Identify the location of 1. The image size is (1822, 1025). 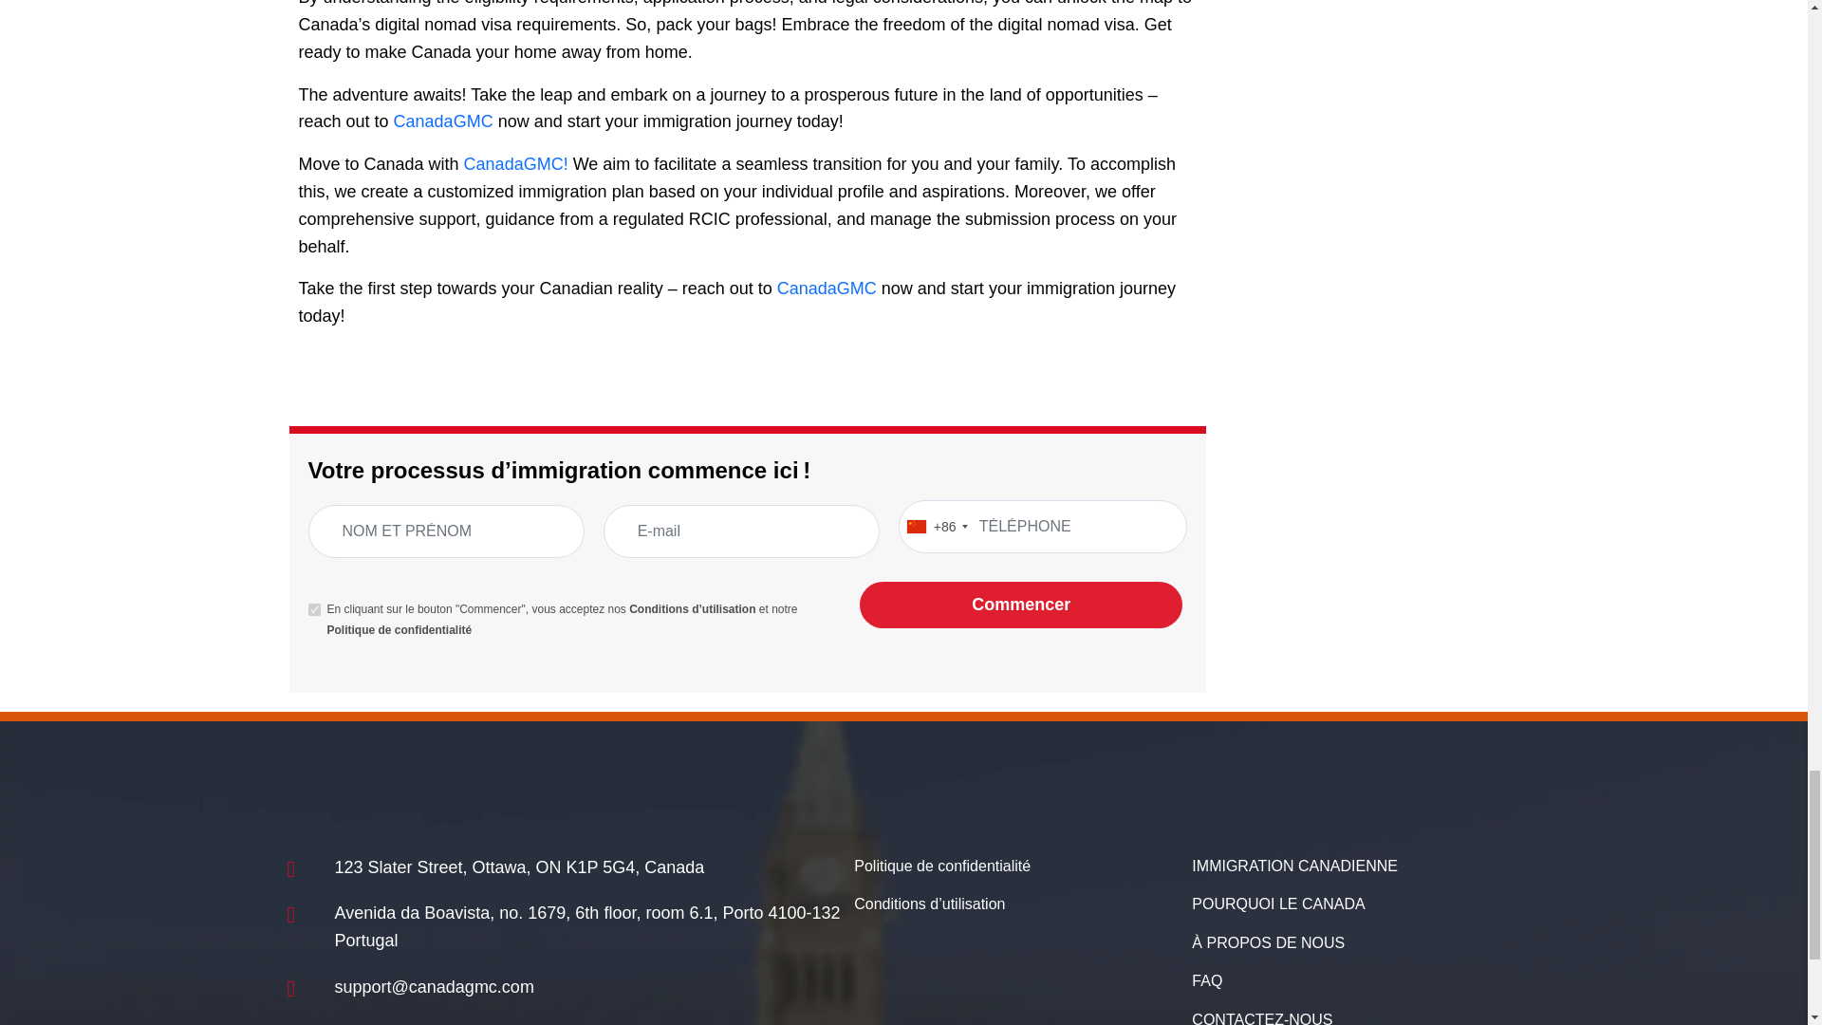
(313, 609).